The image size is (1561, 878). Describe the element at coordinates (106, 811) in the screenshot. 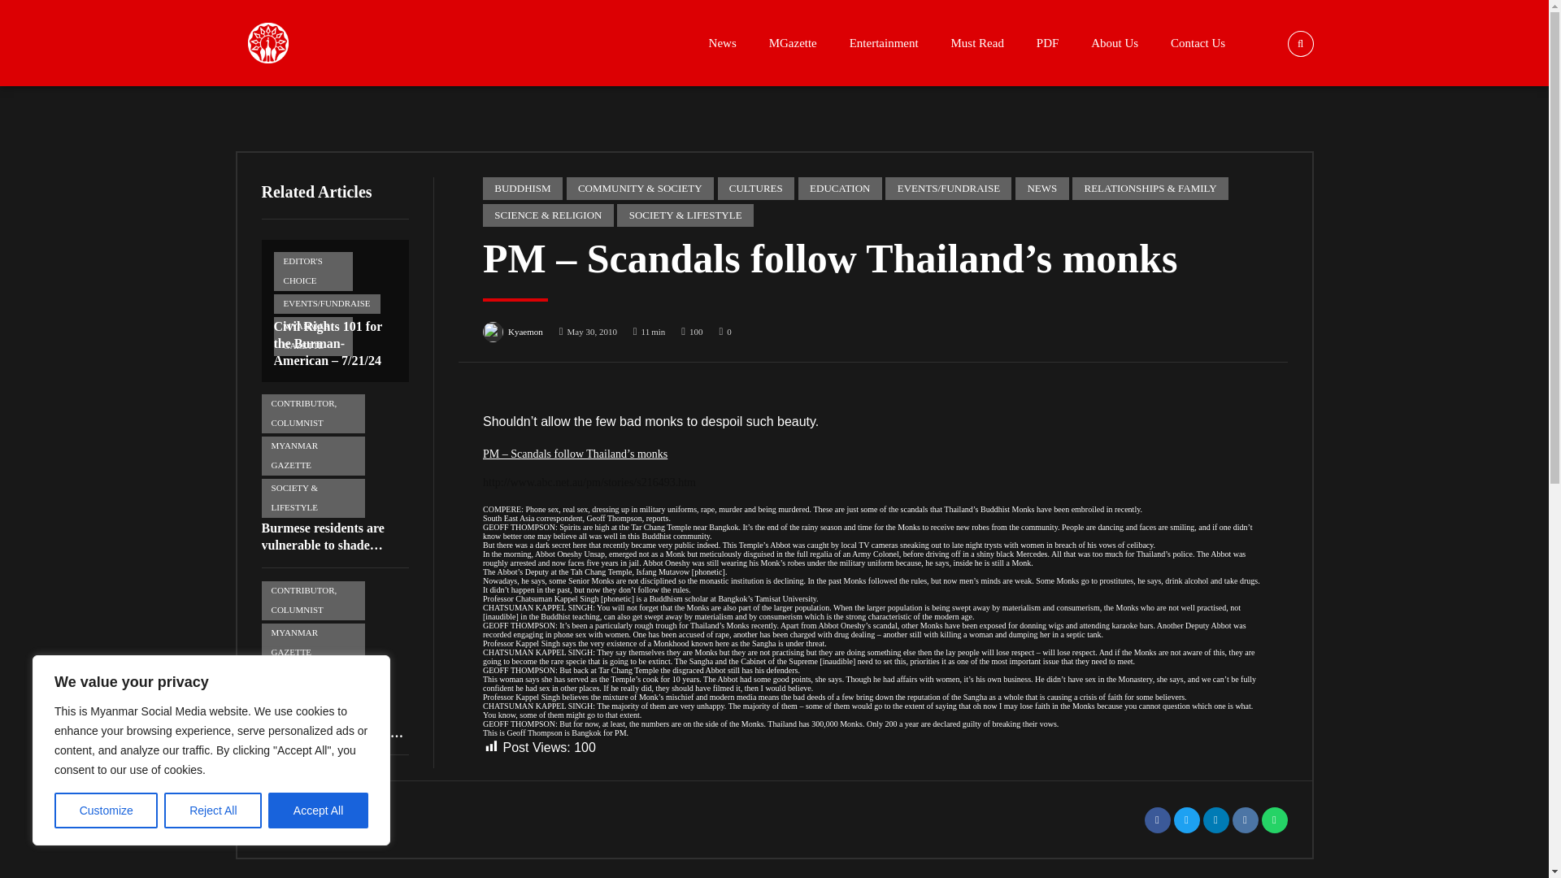

I see `Customize` at that location.